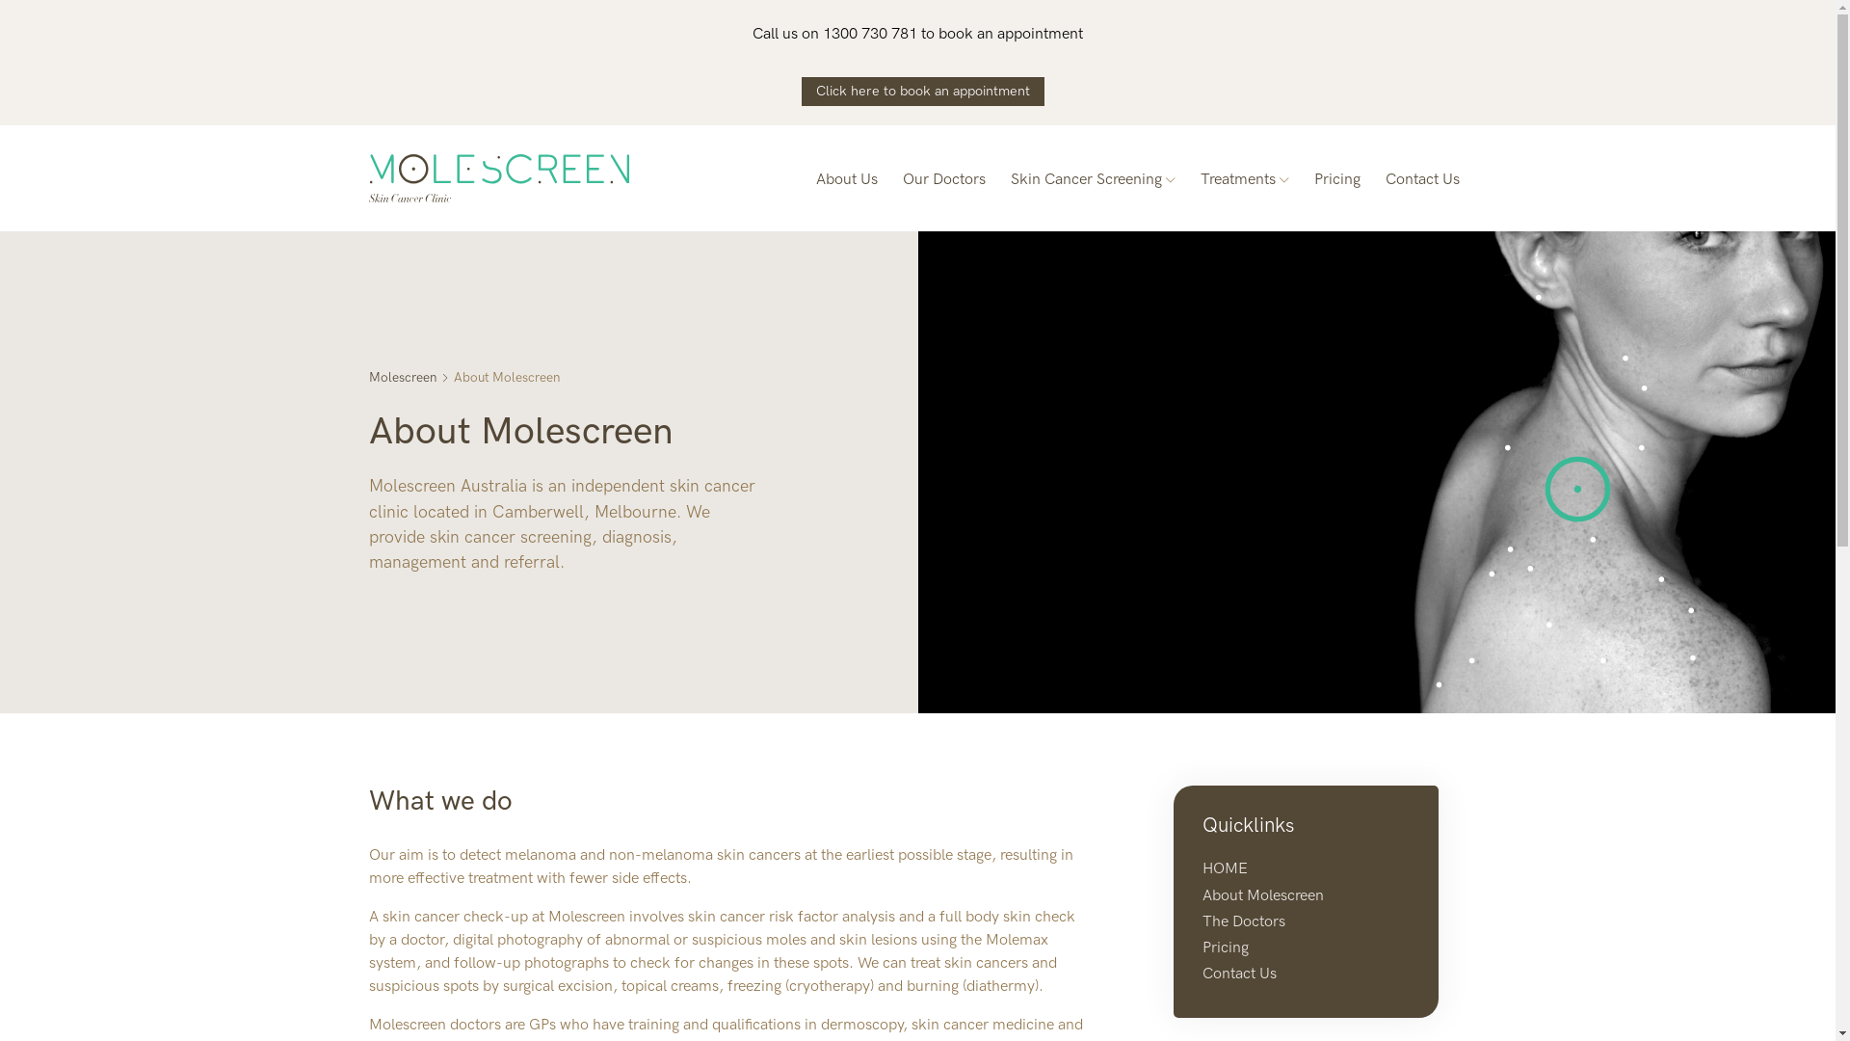 This screenshot has width=1850, height=1041. I want to click on Click here to book an appointment, so click(923, 92).